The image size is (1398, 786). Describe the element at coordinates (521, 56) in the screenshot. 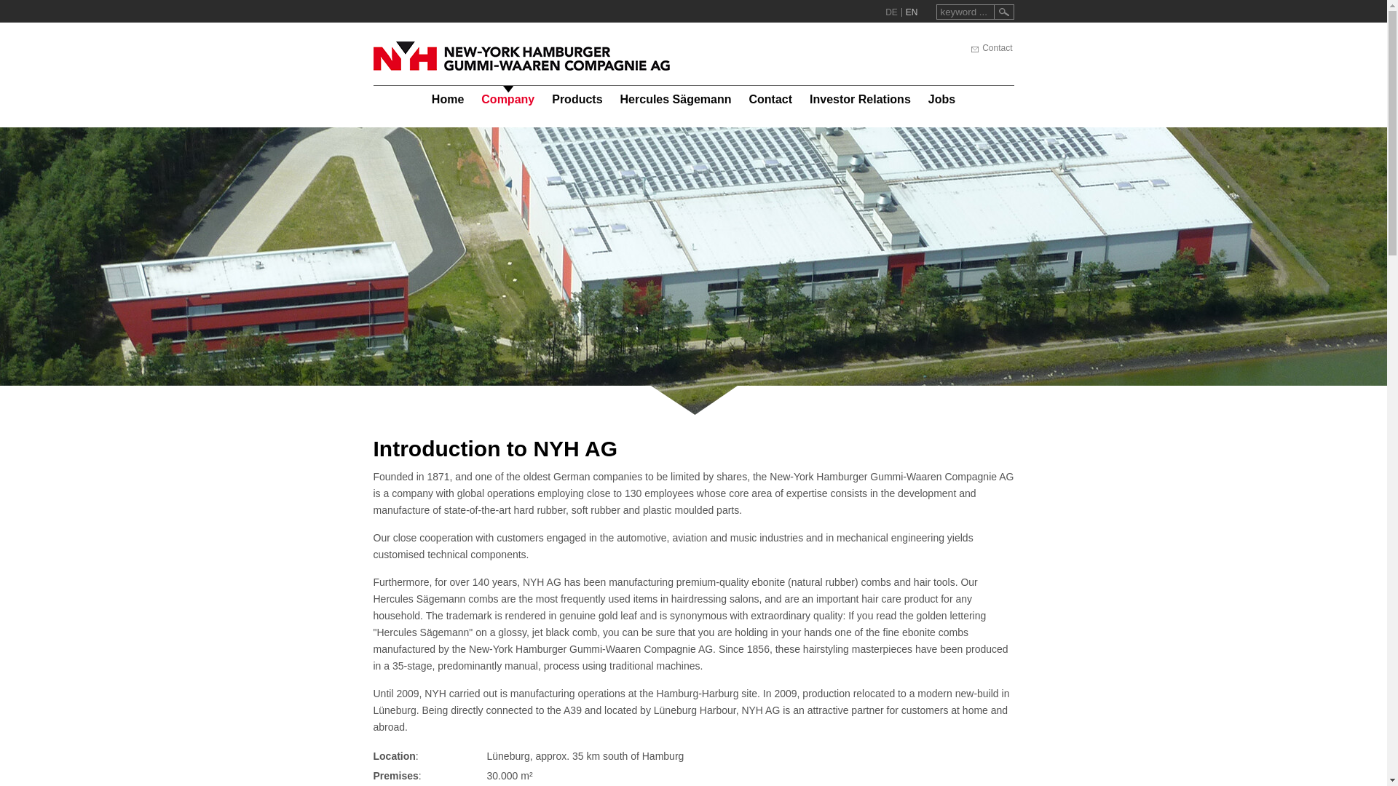

I see `New-York Hamburger Gummi-Waaren Compagnie AG` at that location.